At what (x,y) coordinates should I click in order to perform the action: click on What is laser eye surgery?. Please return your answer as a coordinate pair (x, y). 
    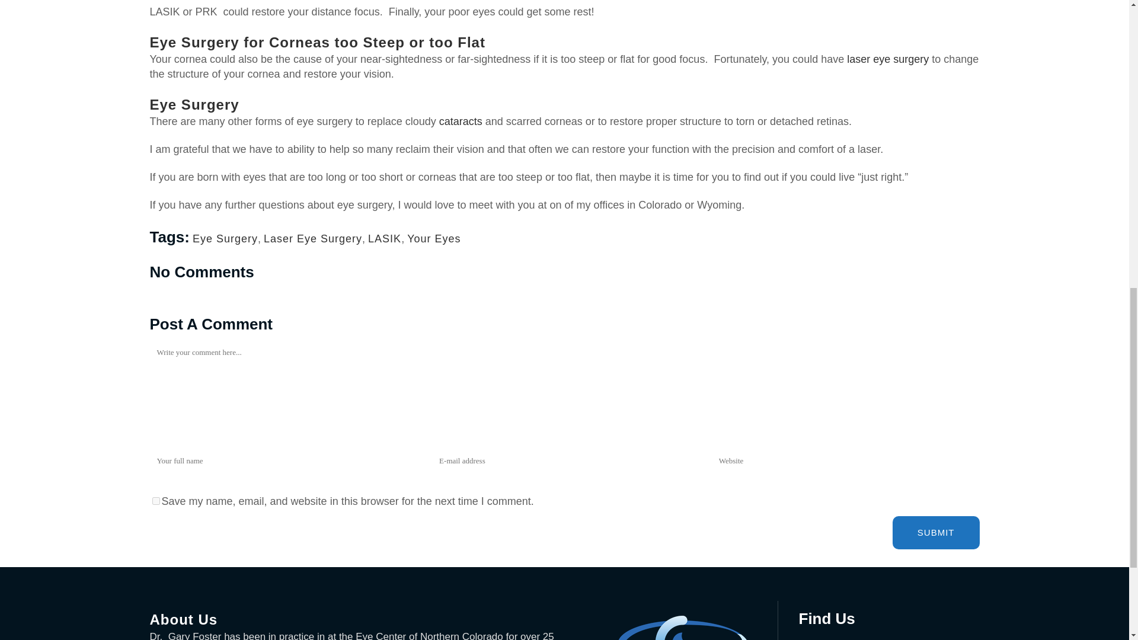
    Looking at the image, I should click on (887, 59).